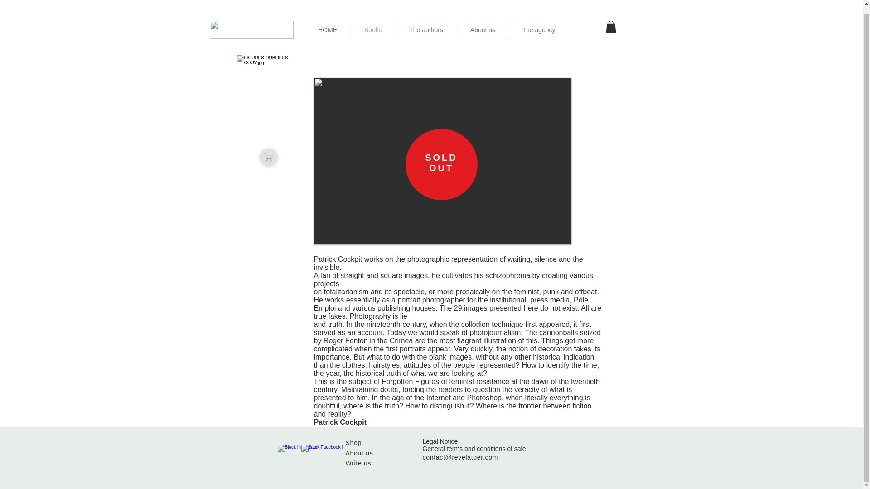 The image size is (870, 489). Describe the element at coordinates (358, 463) in the screenshot. I see `Write us` at that location.